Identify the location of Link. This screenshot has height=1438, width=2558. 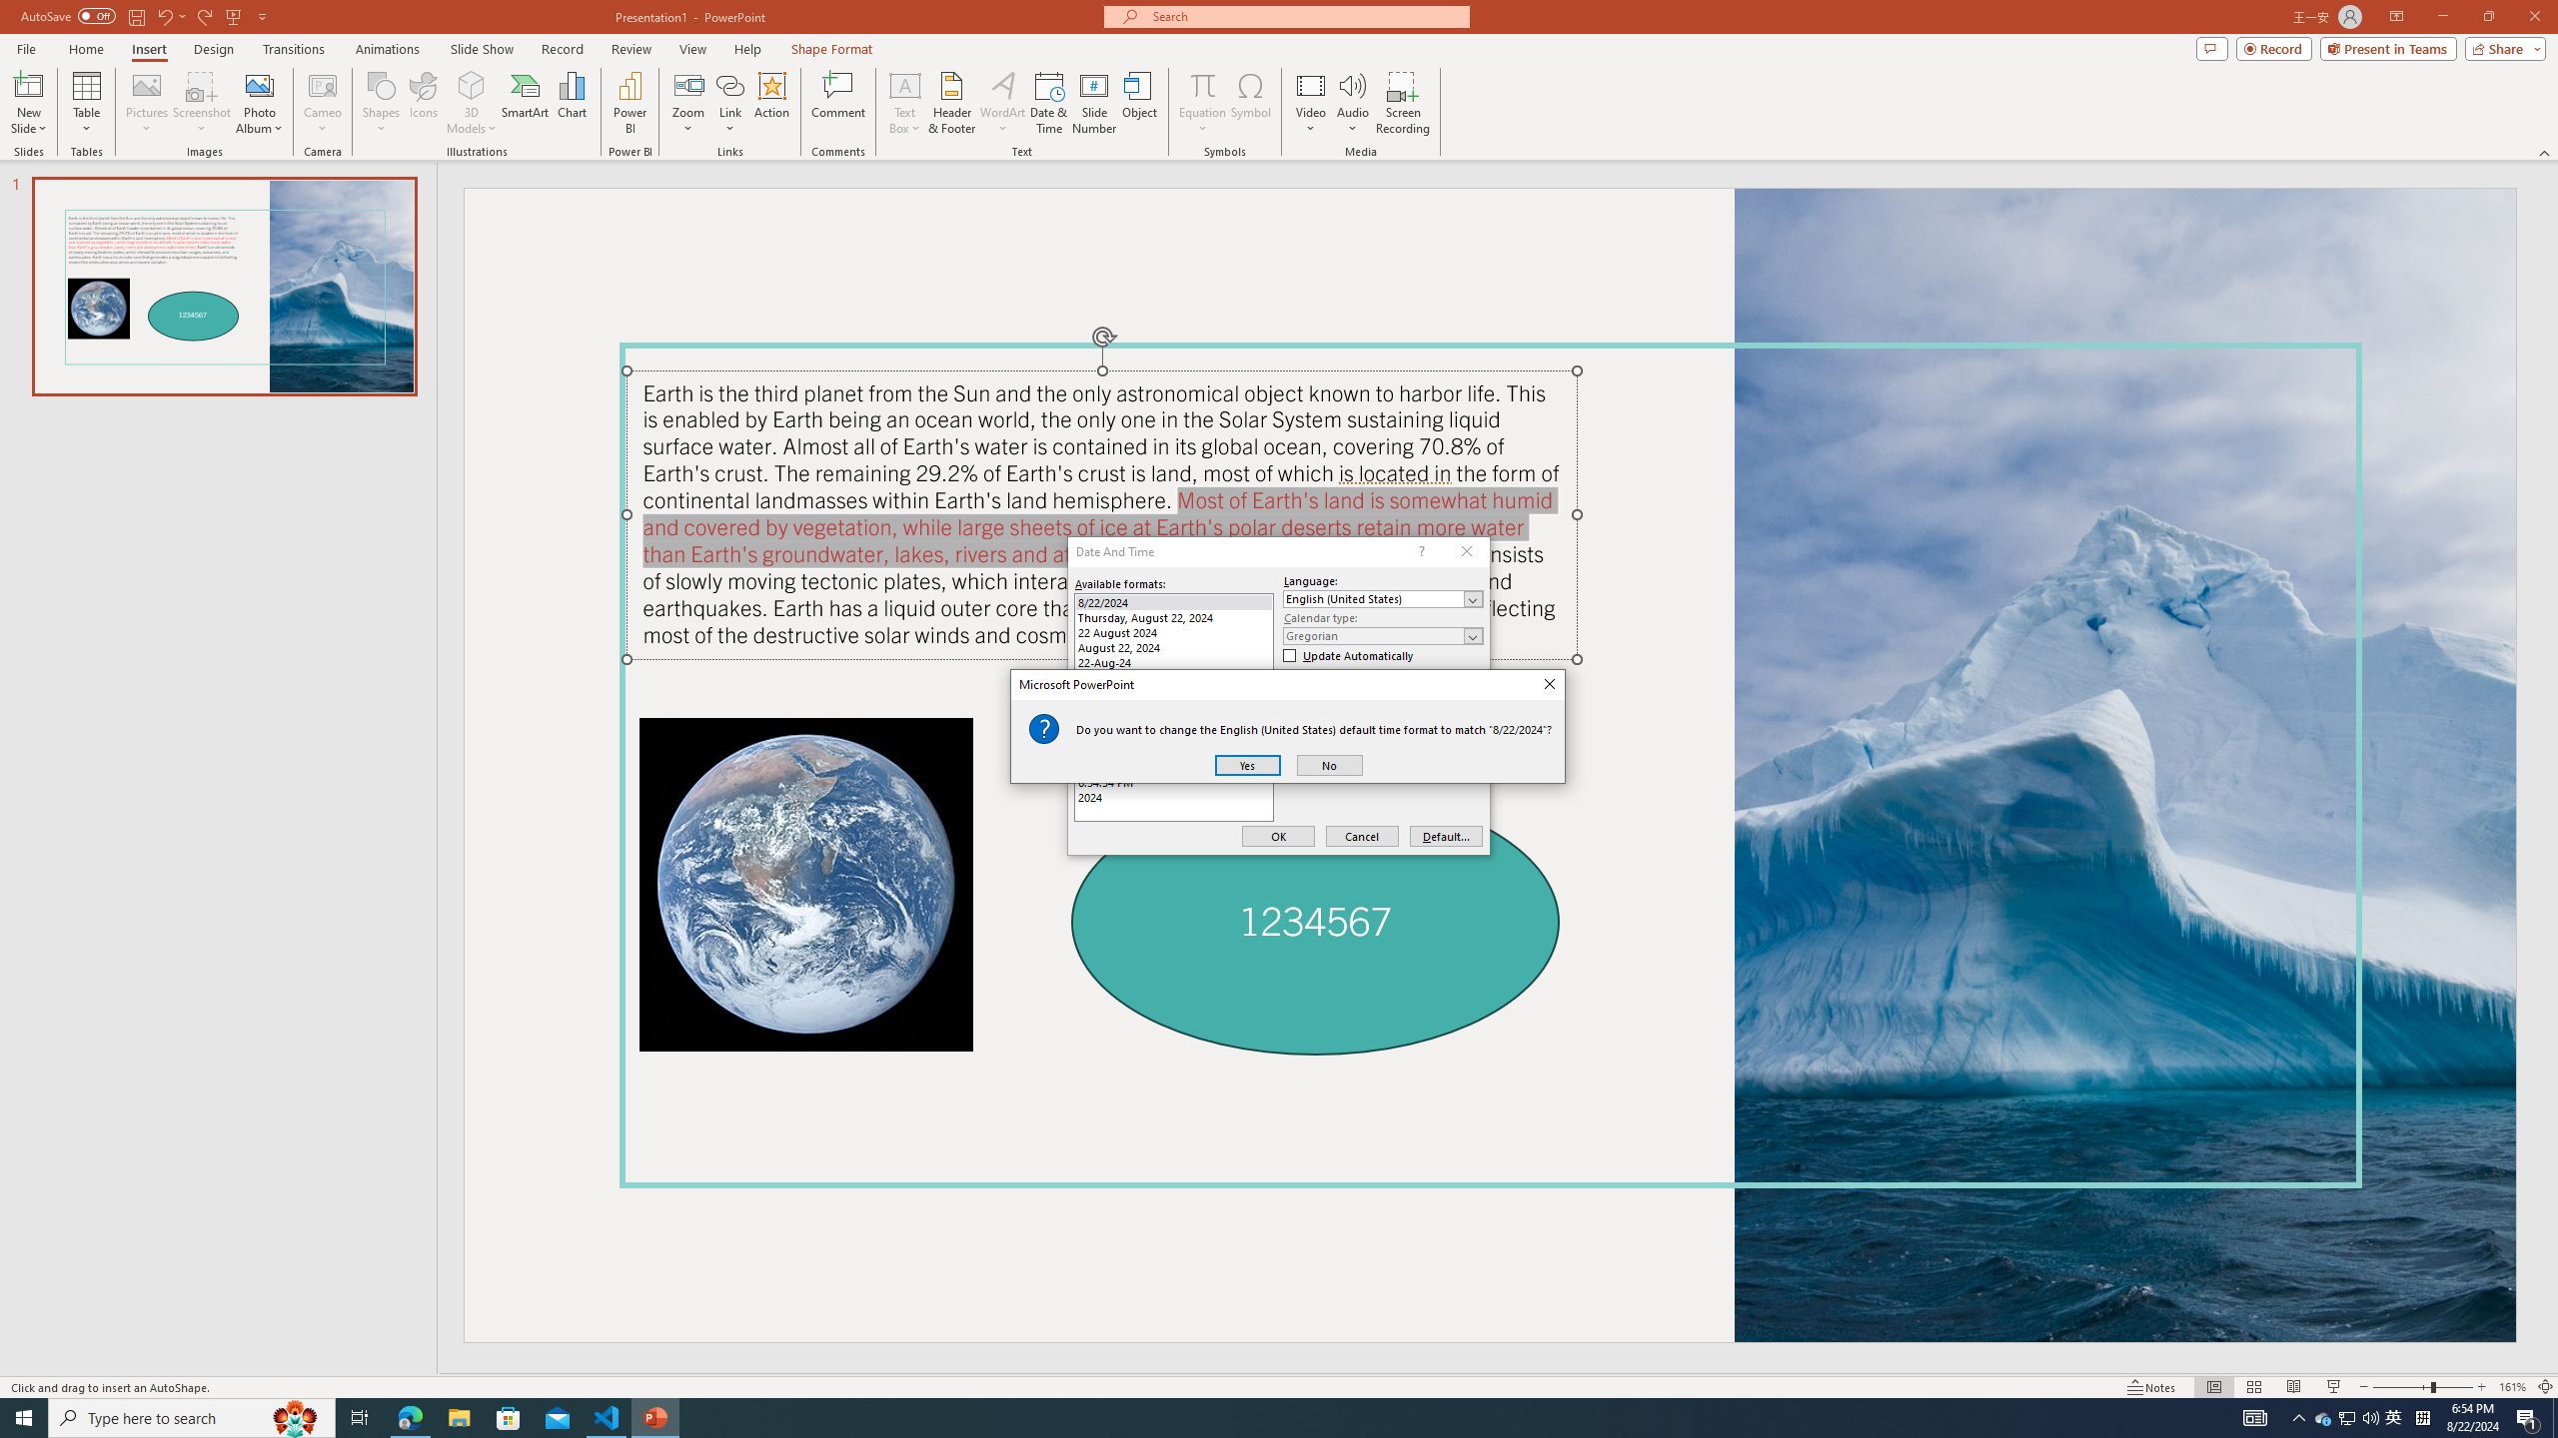
(729, 103).